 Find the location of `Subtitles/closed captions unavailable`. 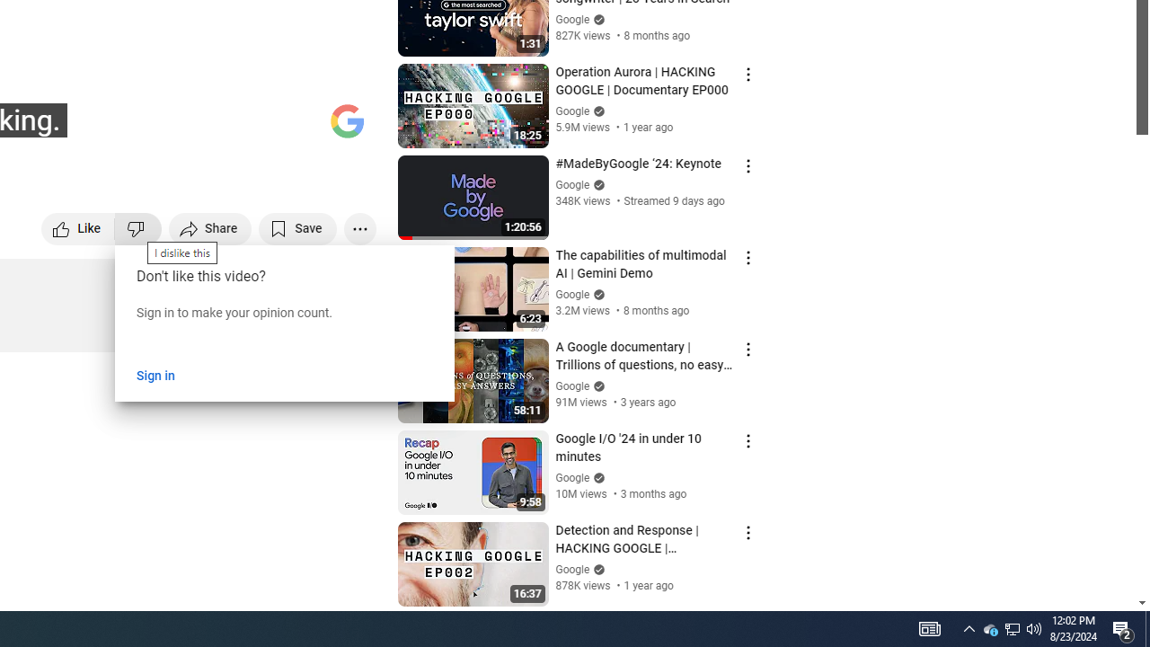

Subtitles/closed captions unavailable is located at coordinates (171, 128).